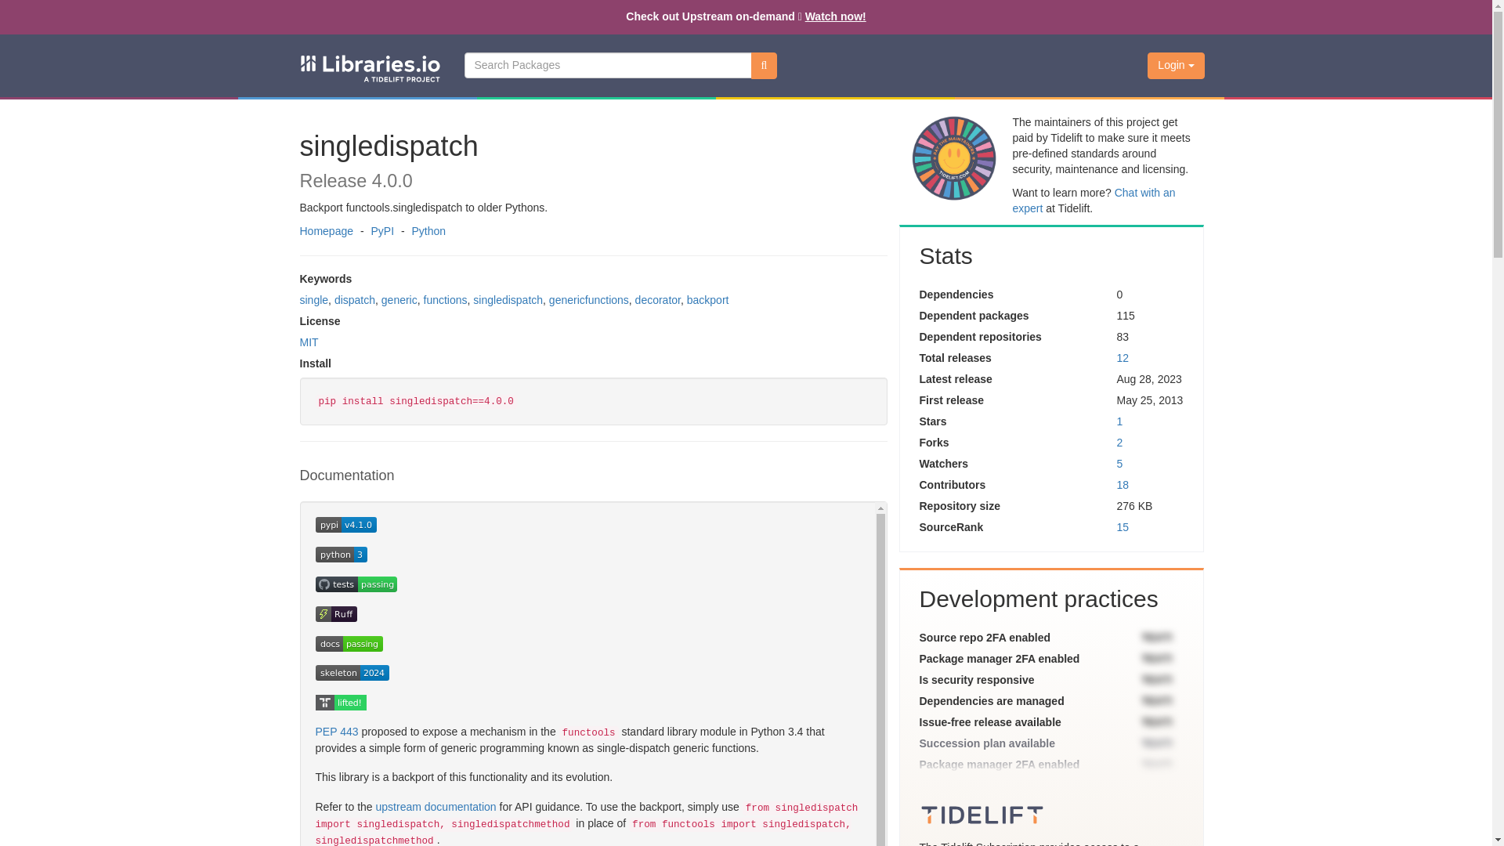 This screenshot has height=846, width=1504. I want to click on functions, so click(446, 299).